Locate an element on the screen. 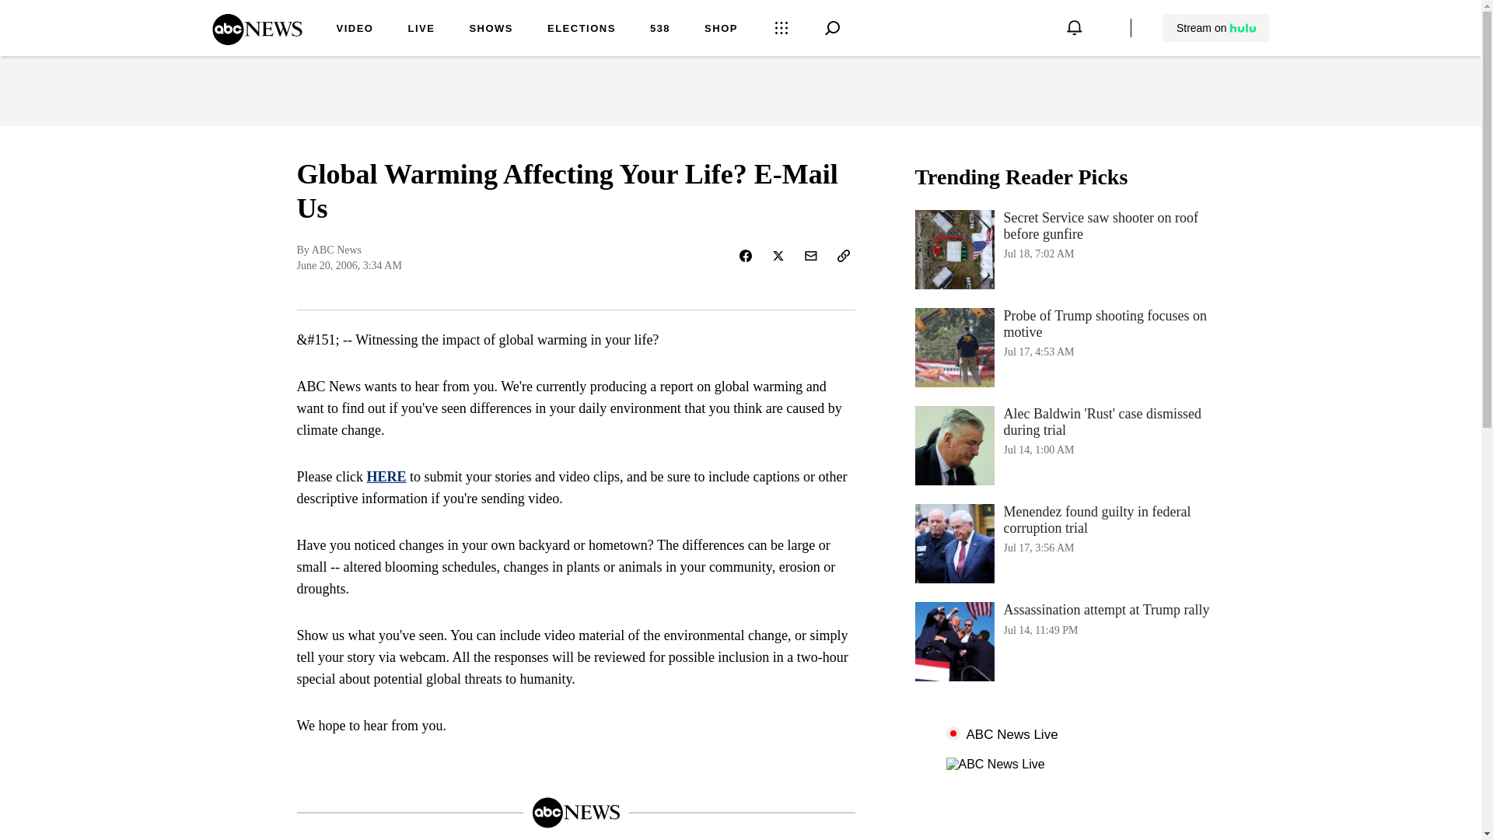 This screenshot has width=1493, height=840. ABC News is located at coordinates (1216, 28).